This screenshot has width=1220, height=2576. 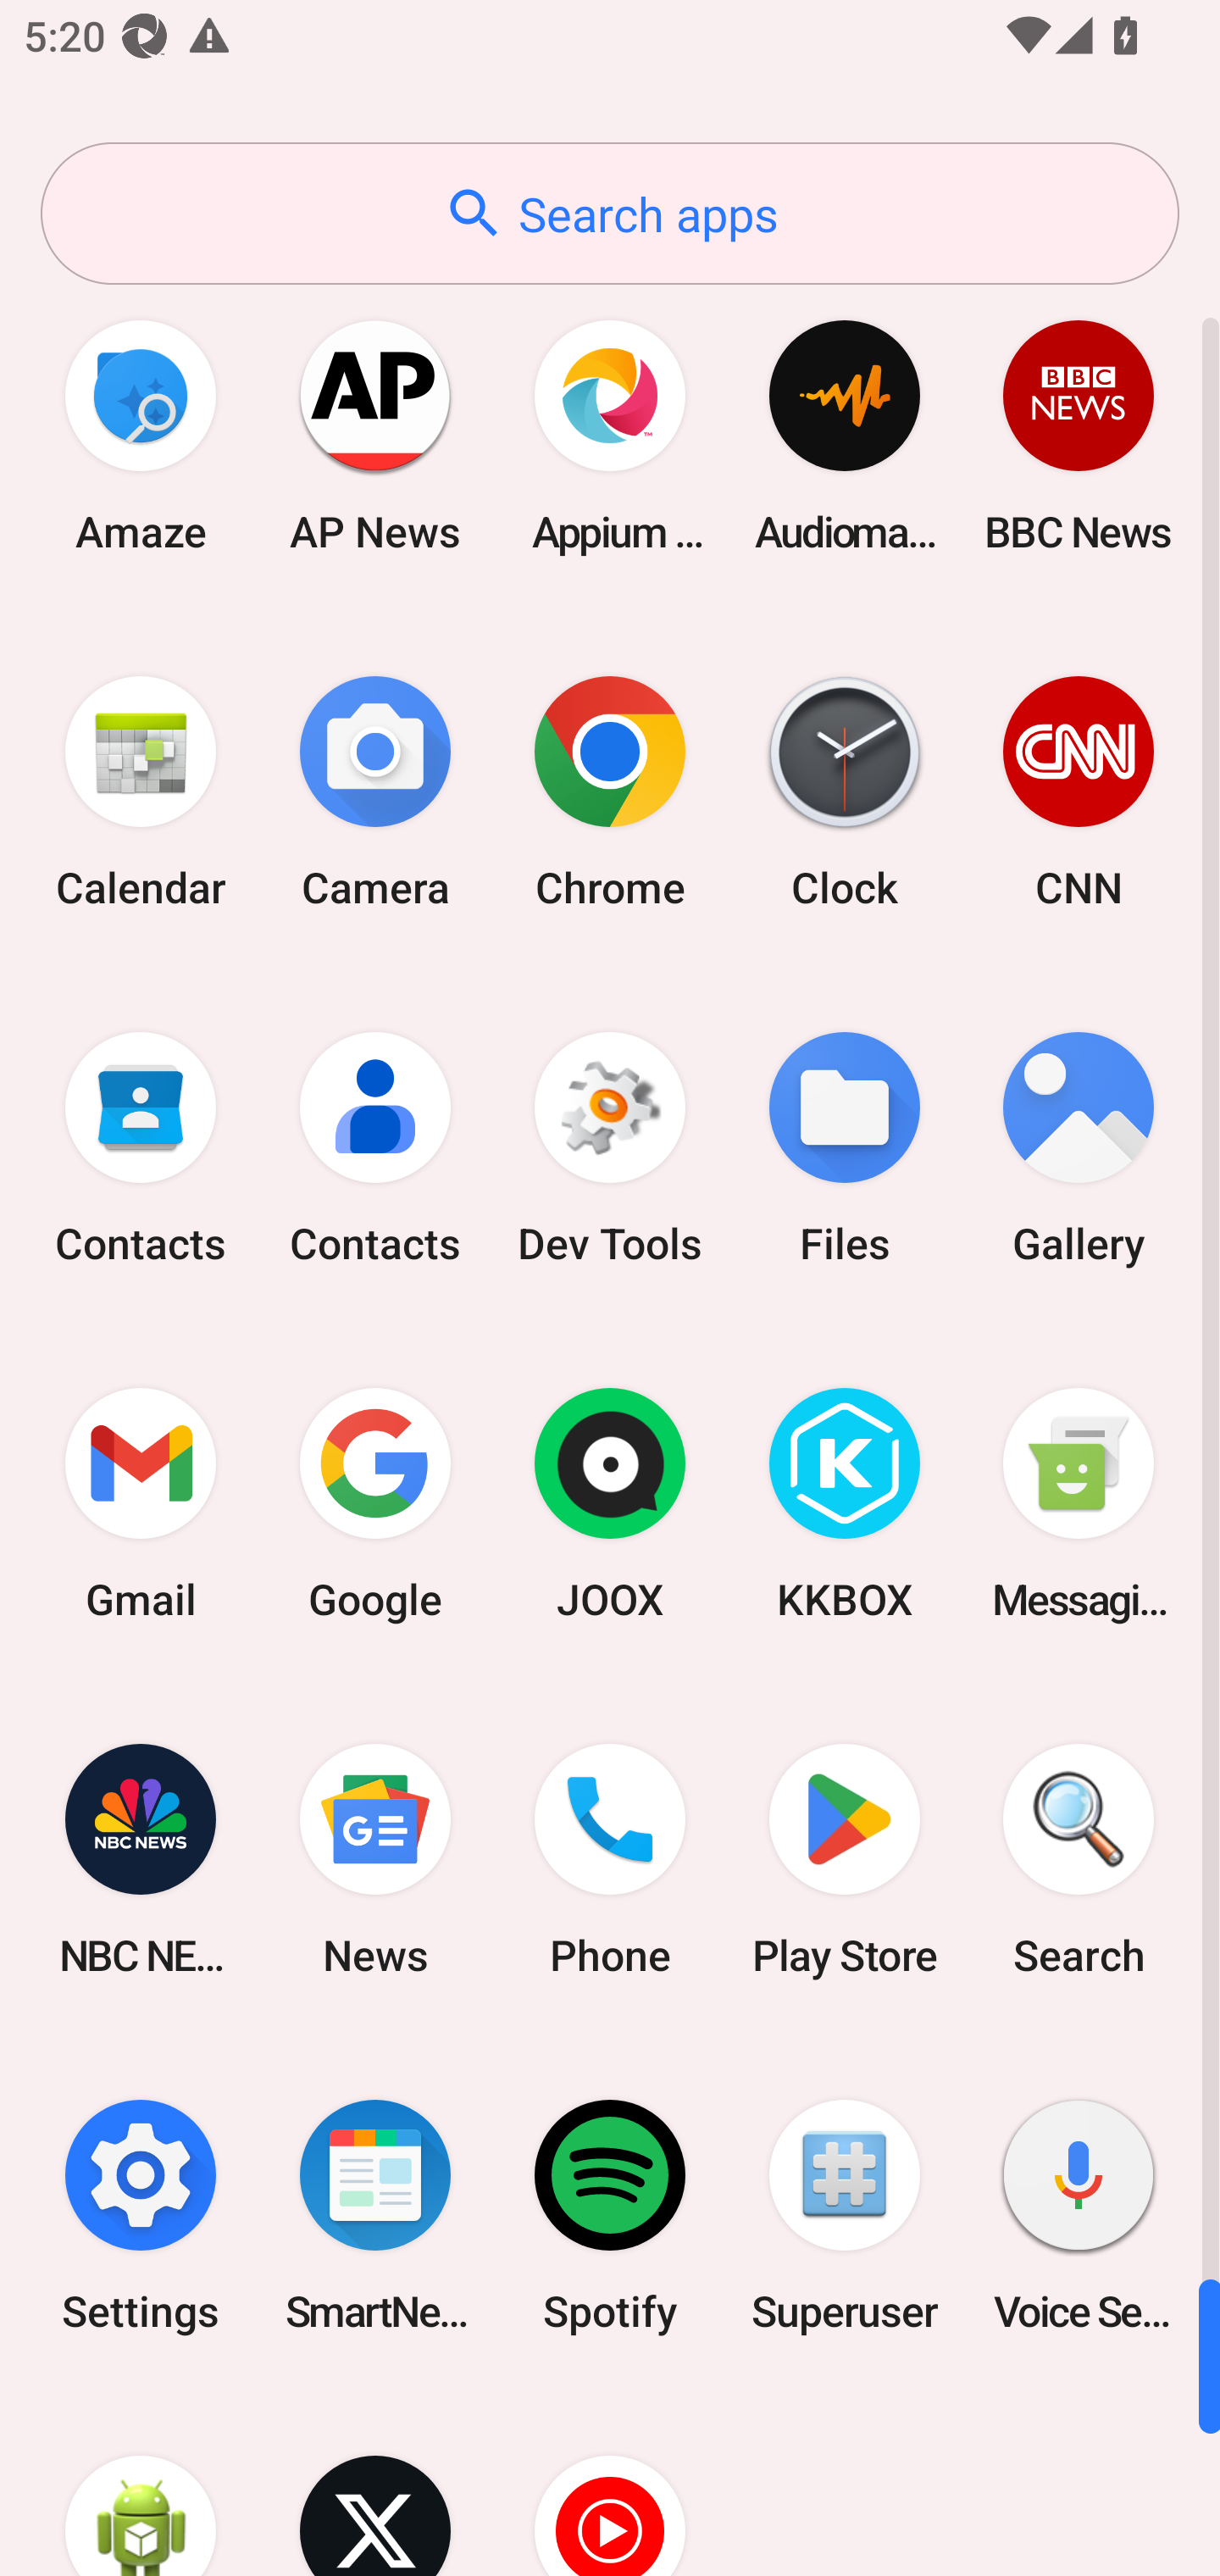 What do you see at coordinates (141, 436) in the screenshot?
I see `Amaze` at bounding box center [141, 436].